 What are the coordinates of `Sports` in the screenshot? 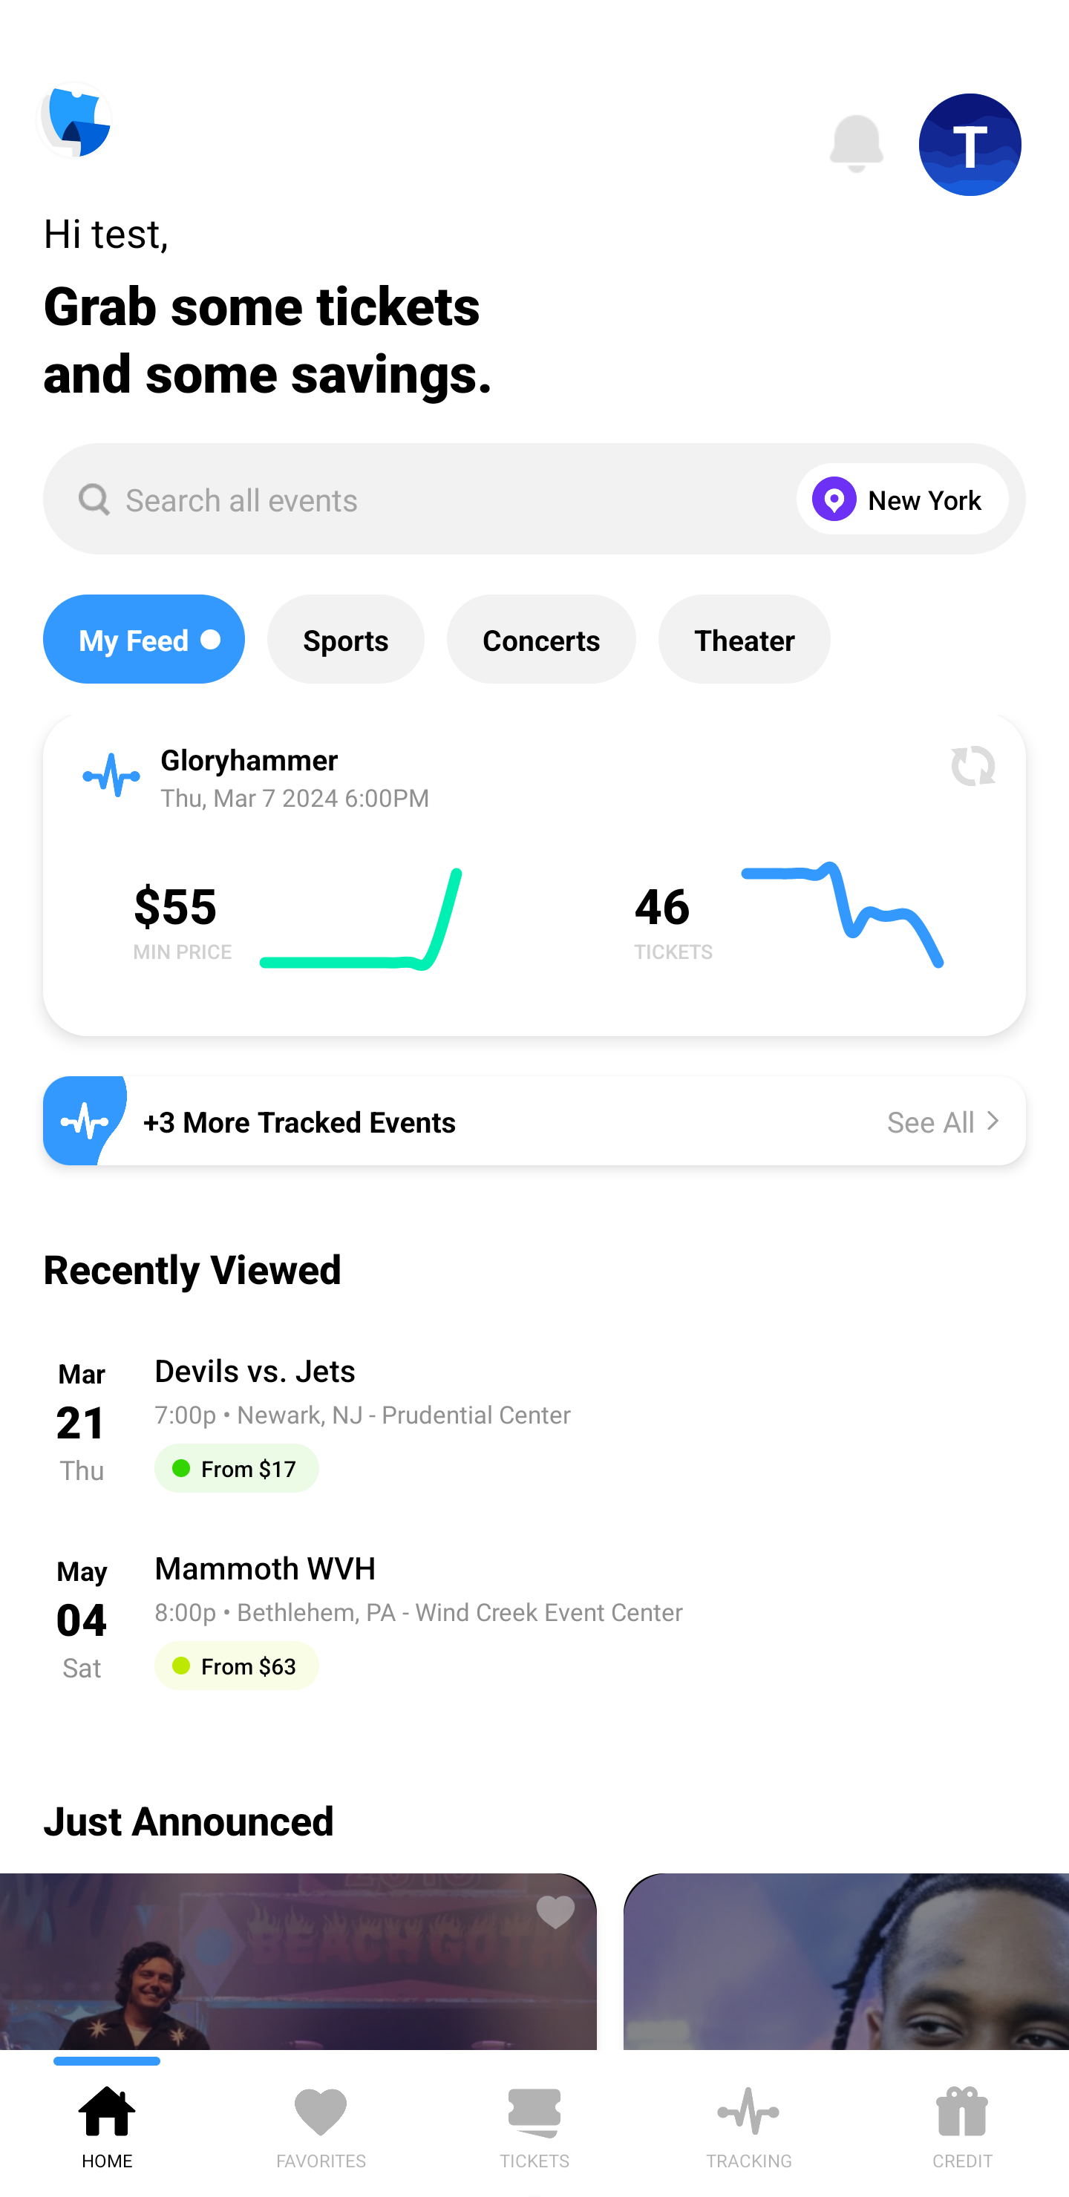 It's located at (346, 639).